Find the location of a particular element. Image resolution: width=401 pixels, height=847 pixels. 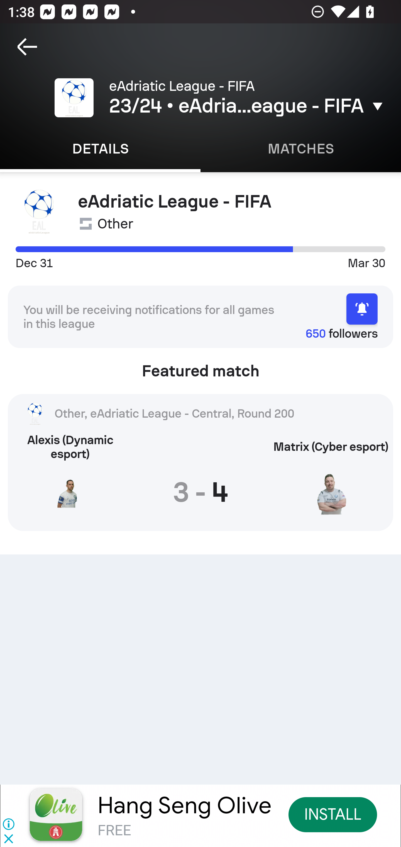

Matches MATCHES is located at coordinates (301, 149).